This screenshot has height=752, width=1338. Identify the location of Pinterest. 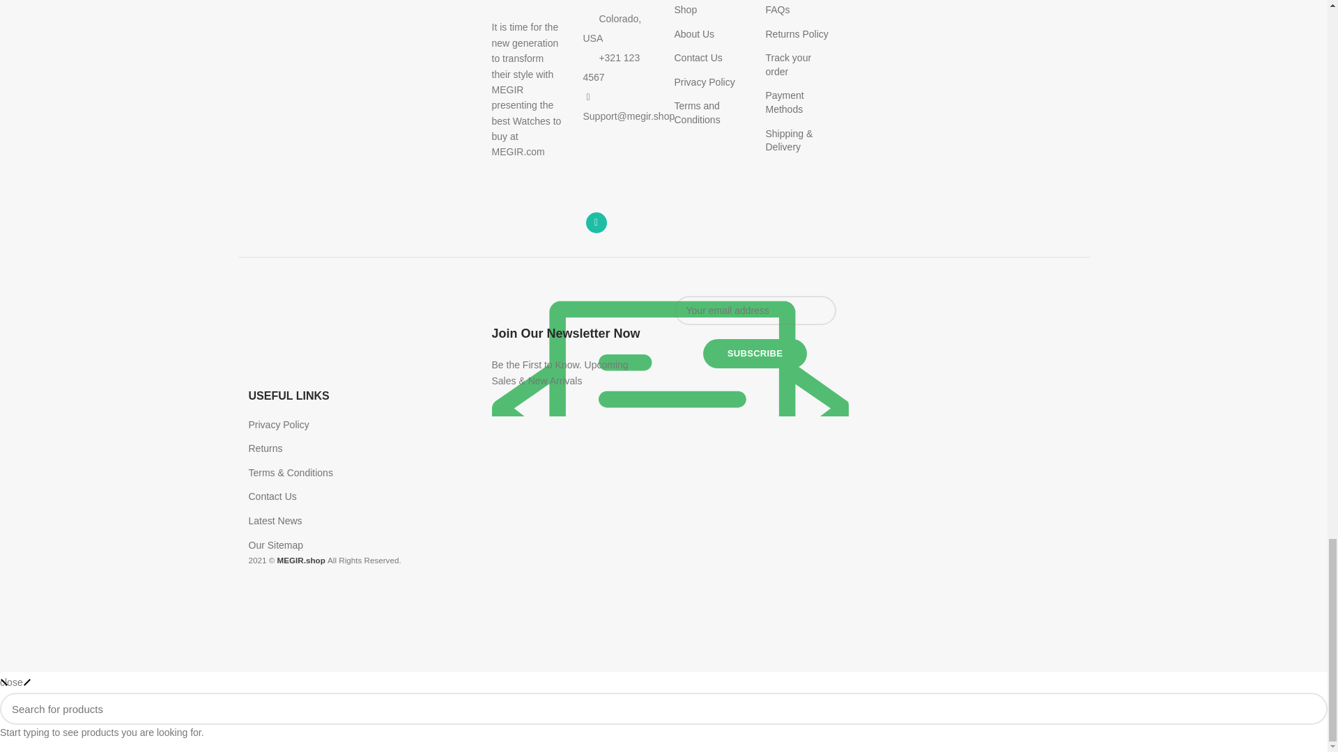
(624, 196).